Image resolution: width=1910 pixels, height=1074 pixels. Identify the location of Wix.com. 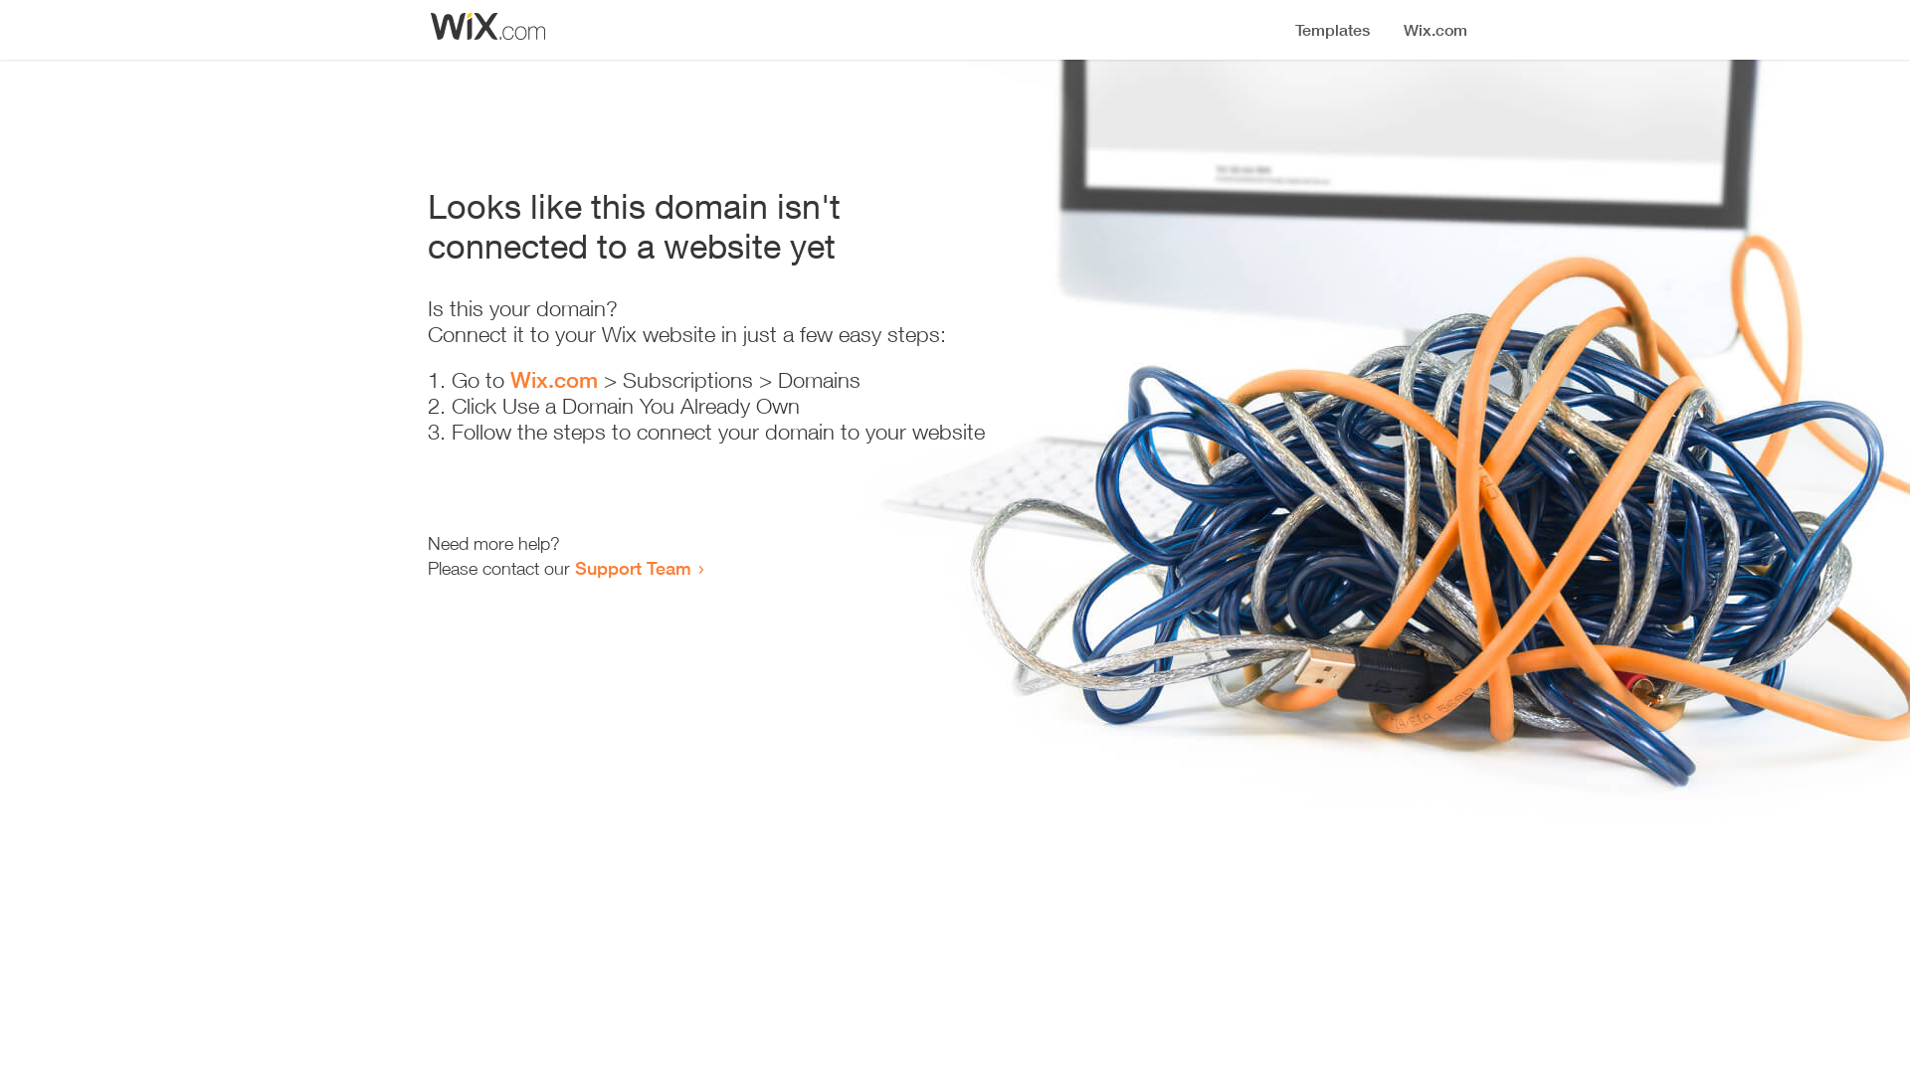
(554, 380).